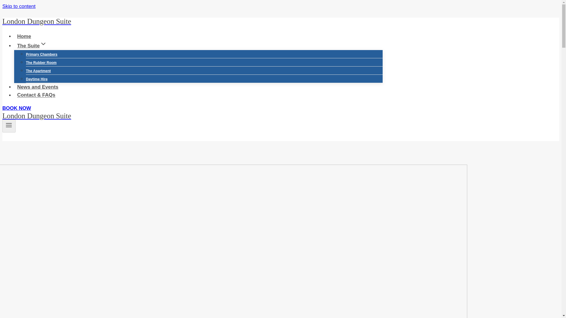 Image resolution: width=566 pixels, height=318 pixels. I want to click on Toggle Menu, so click(9, 126).